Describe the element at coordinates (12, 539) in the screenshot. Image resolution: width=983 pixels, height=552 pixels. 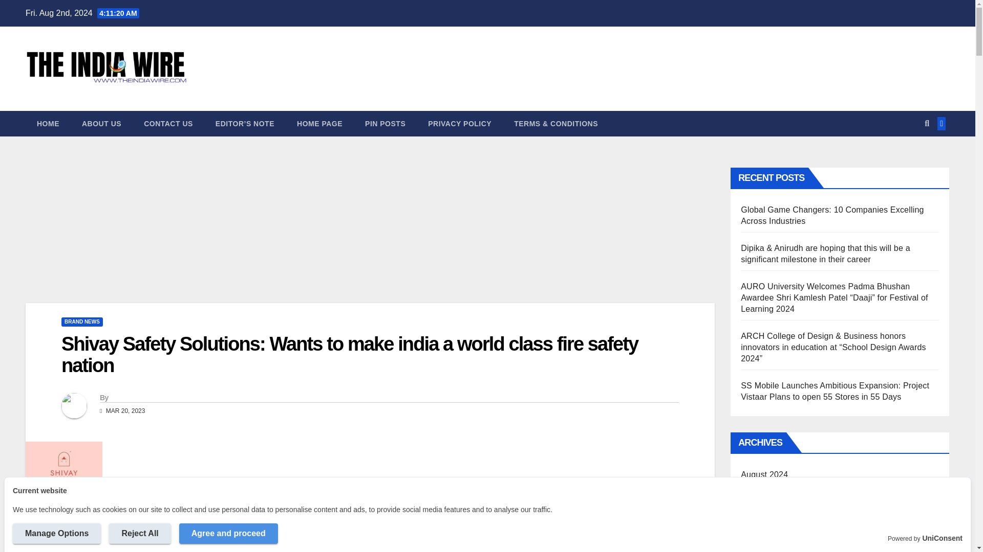
I see `Manage Consent` at that location.